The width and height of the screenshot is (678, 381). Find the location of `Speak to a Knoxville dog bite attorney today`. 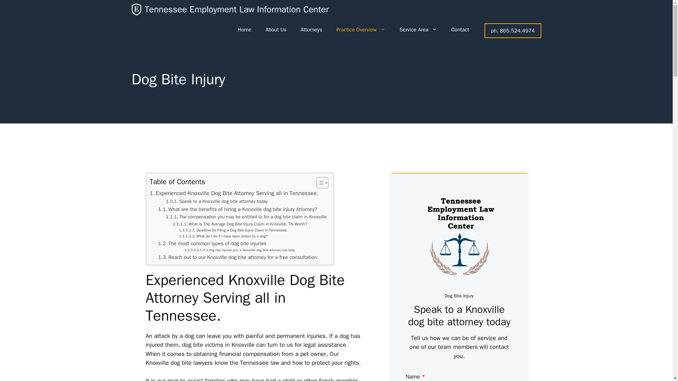

Speak to a Knoxville dog bite attorney today is located at coordinates (217, 201).